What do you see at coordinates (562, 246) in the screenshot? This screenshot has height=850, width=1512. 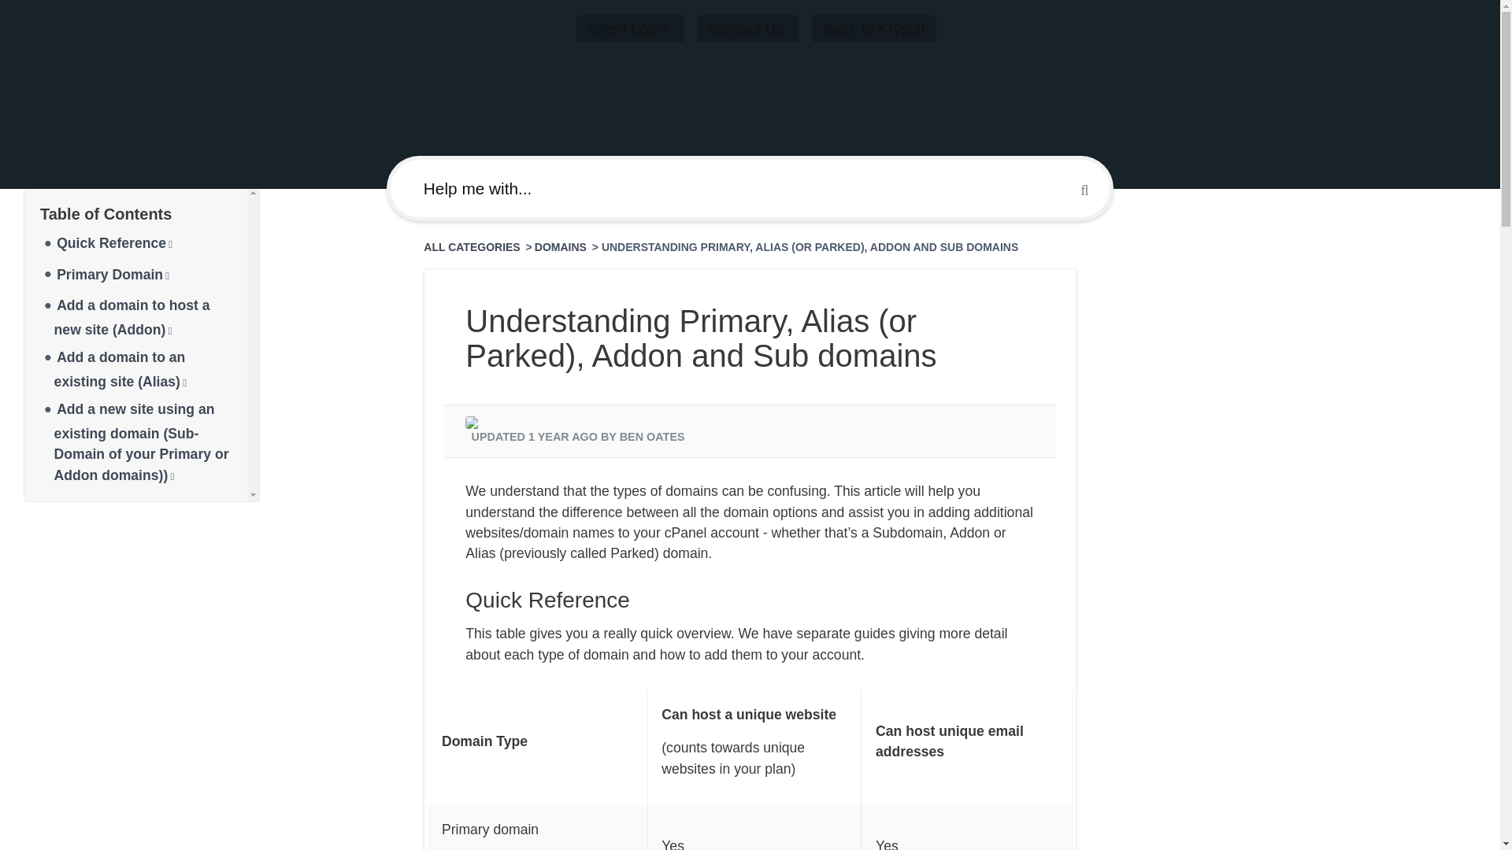 I see `DOMAINS` at bounding box center [562, 246].